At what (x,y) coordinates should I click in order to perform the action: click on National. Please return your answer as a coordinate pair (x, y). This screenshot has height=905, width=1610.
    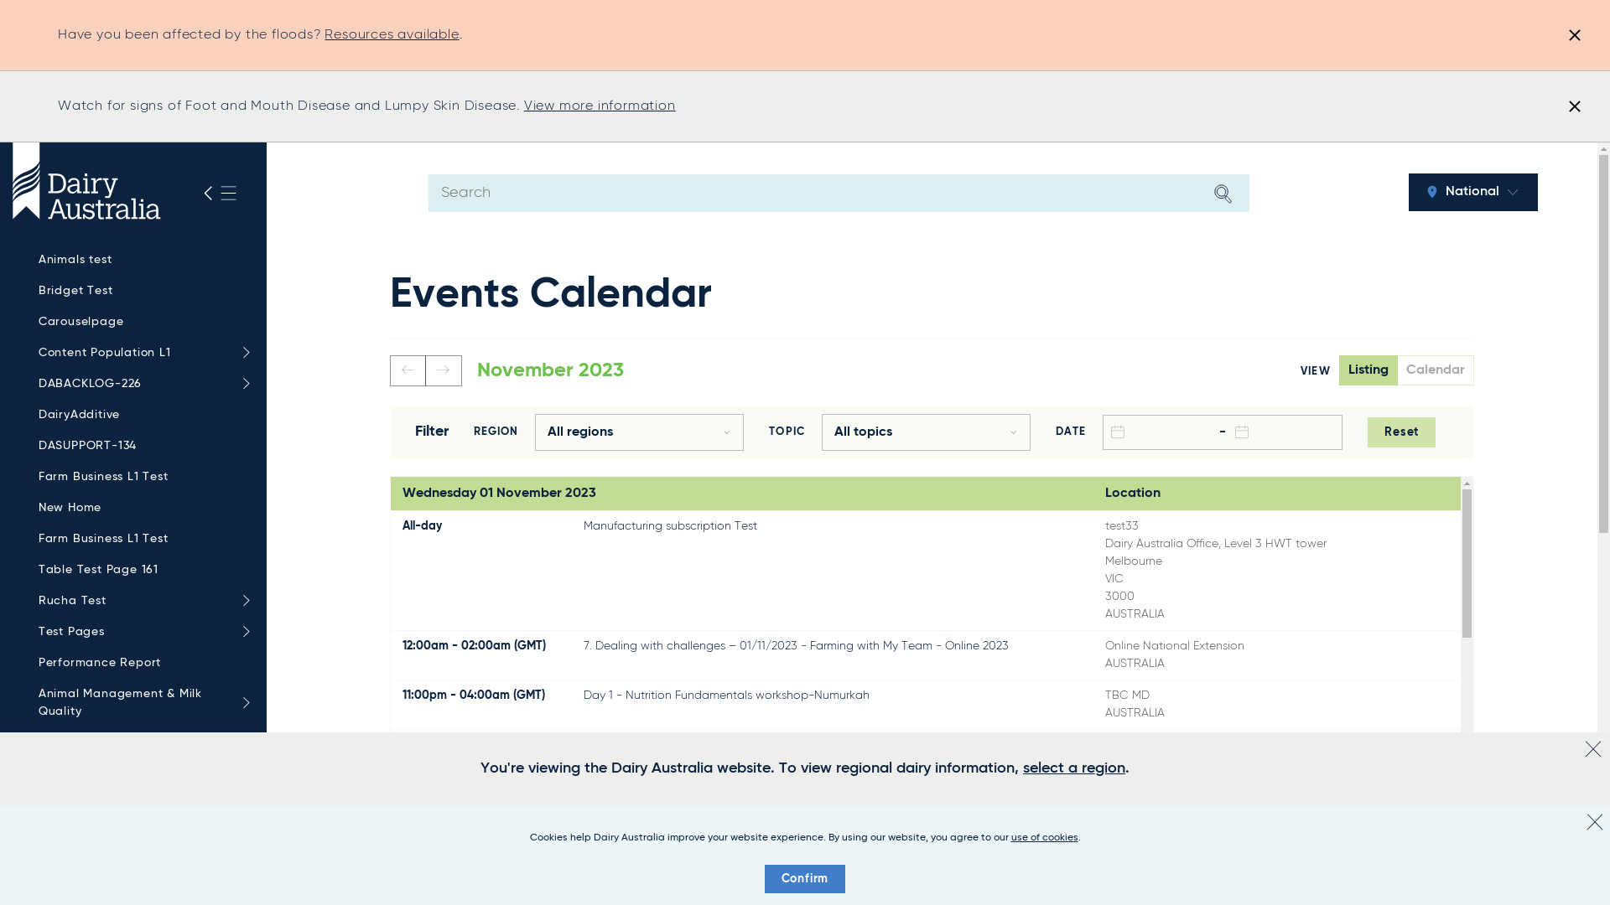
    Looking at the image, I should click on (1473, 193).